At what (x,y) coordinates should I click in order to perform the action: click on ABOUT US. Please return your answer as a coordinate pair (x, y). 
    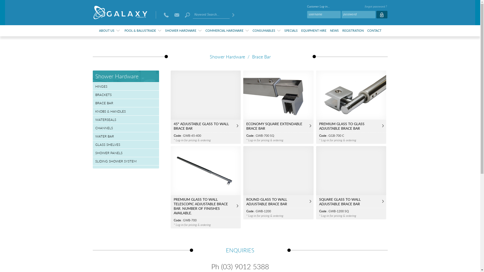
    Looking at the image, I should click on (109, 31).